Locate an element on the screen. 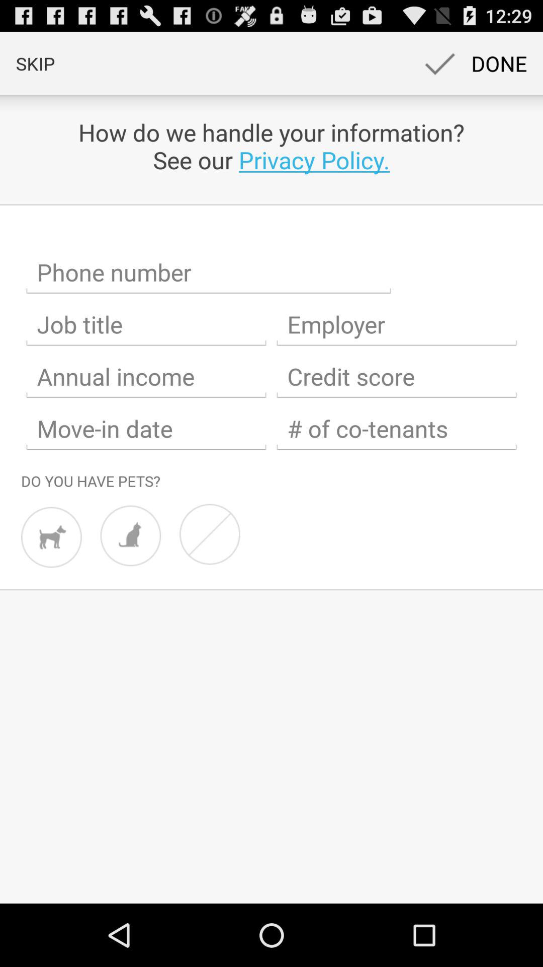 The height and width of the screenshot is (967, 543). indicate no pets is located at coordinates (210, 534).